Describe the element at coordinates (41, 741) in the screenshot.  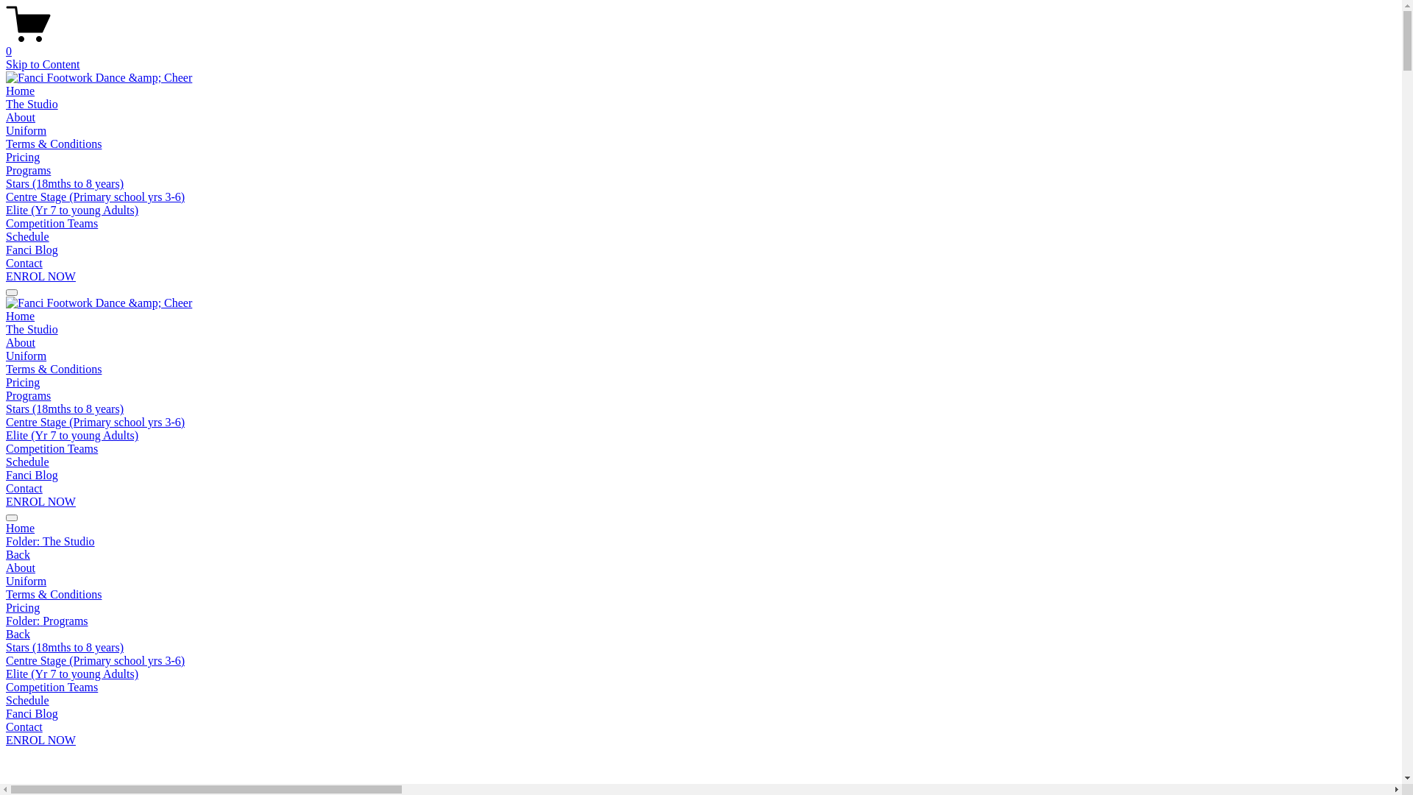
I see `ENROL NOW` at that location.